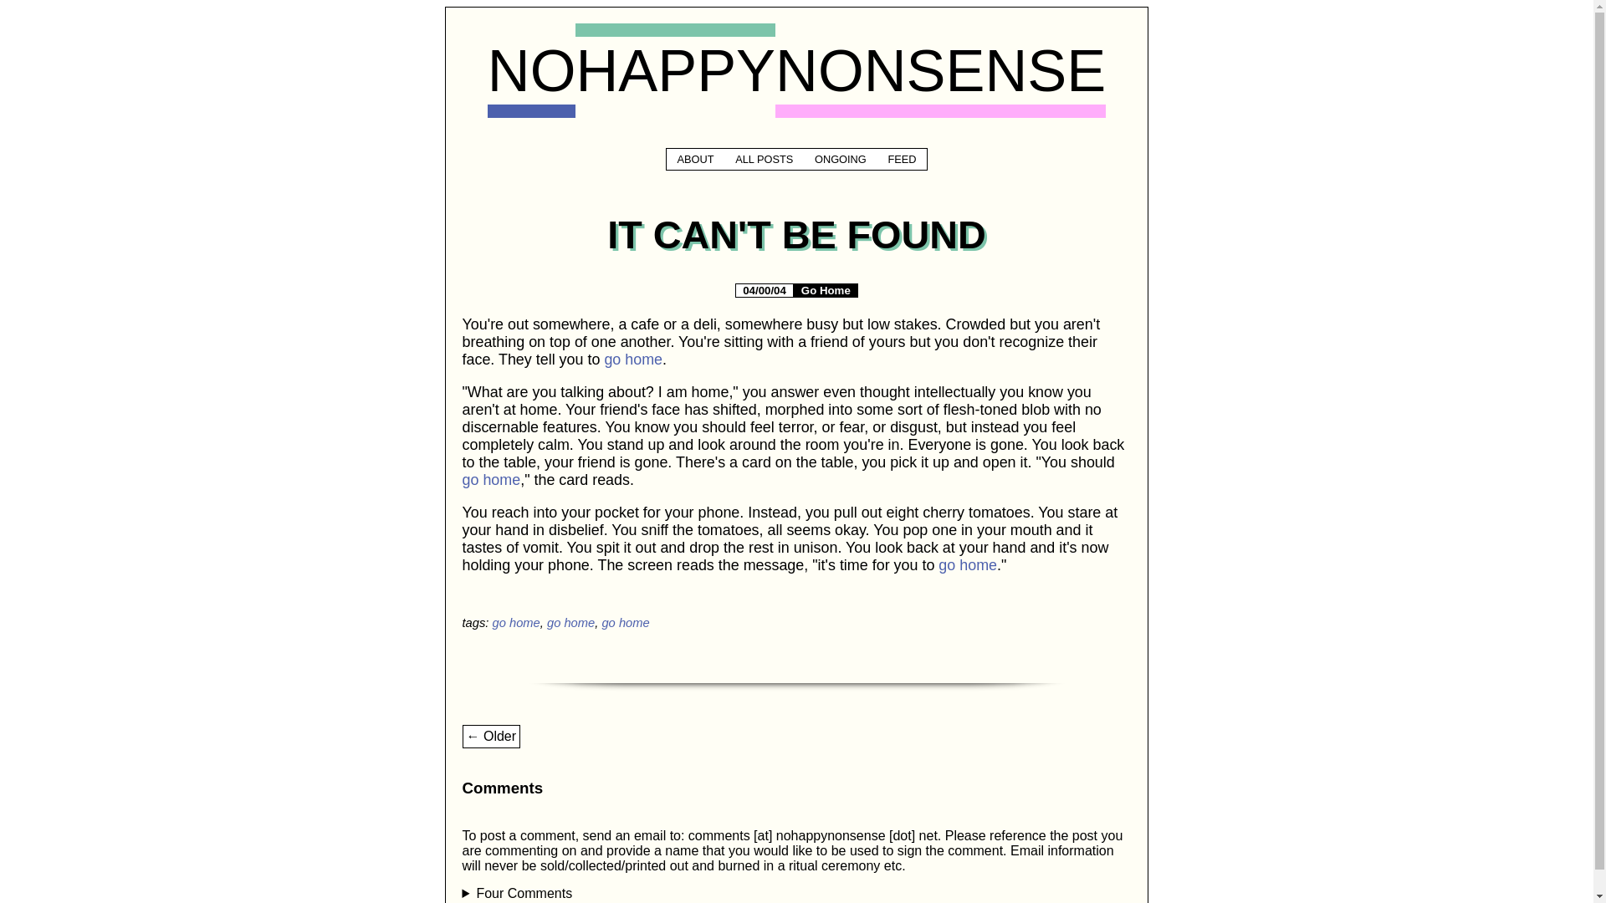 The width and height of the screenshot is (1606, 903). I want to click on HAPPY, so click(675, 70).